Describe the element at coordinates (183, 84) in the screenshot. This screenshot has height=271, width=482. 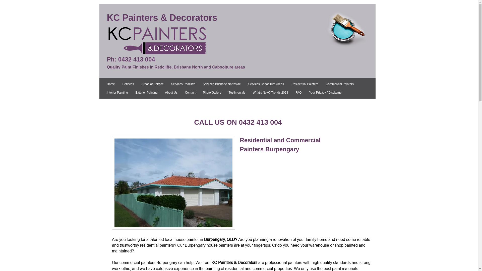
I see `Services Redcliffe` at that location.